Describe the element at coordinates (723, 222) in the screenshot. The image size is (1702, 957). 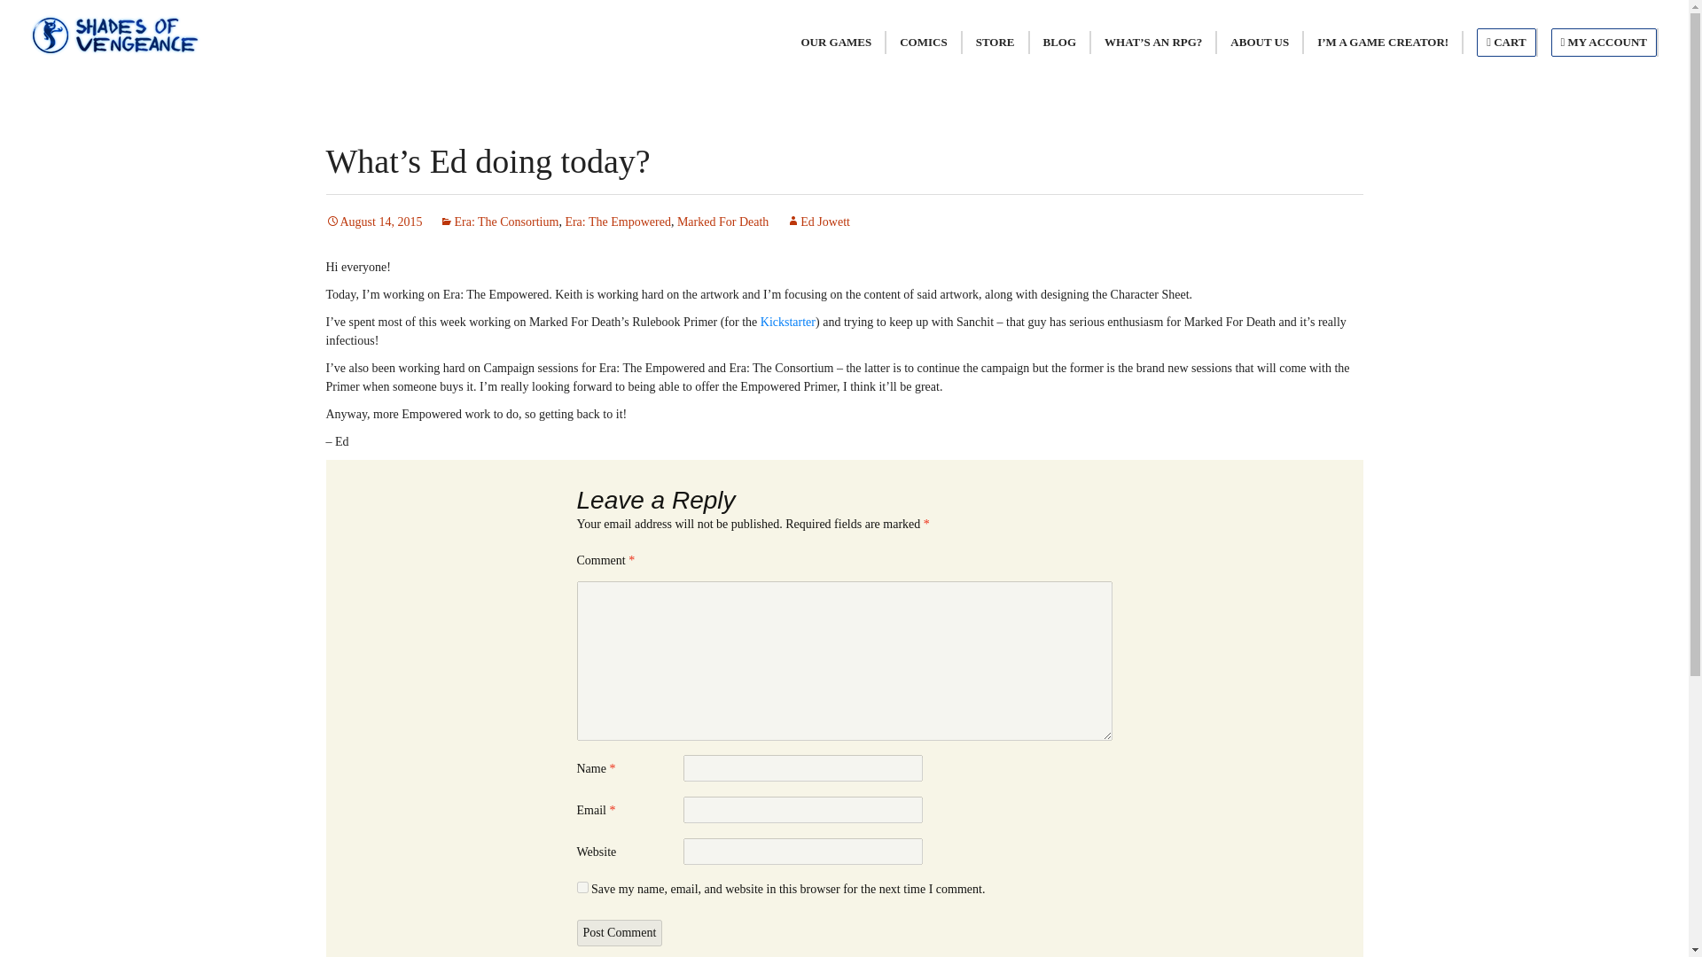
I see `Marked For Death` at that location.